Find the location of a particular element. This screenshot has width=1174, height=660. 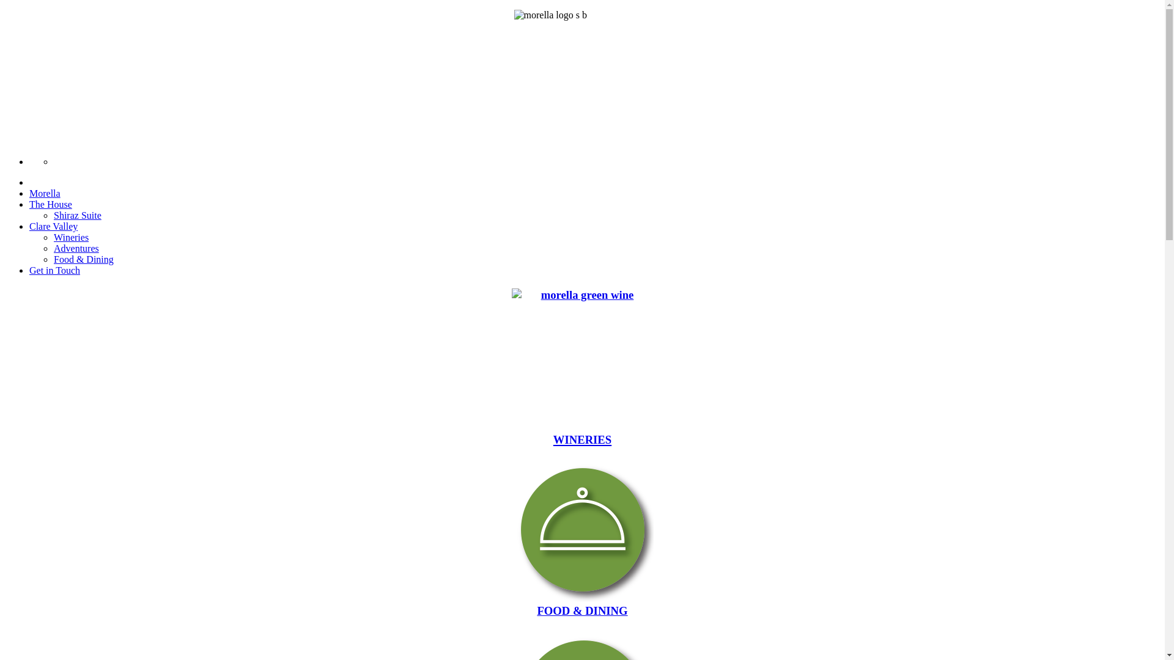

WINERIES is located at coordinates (582, 368).